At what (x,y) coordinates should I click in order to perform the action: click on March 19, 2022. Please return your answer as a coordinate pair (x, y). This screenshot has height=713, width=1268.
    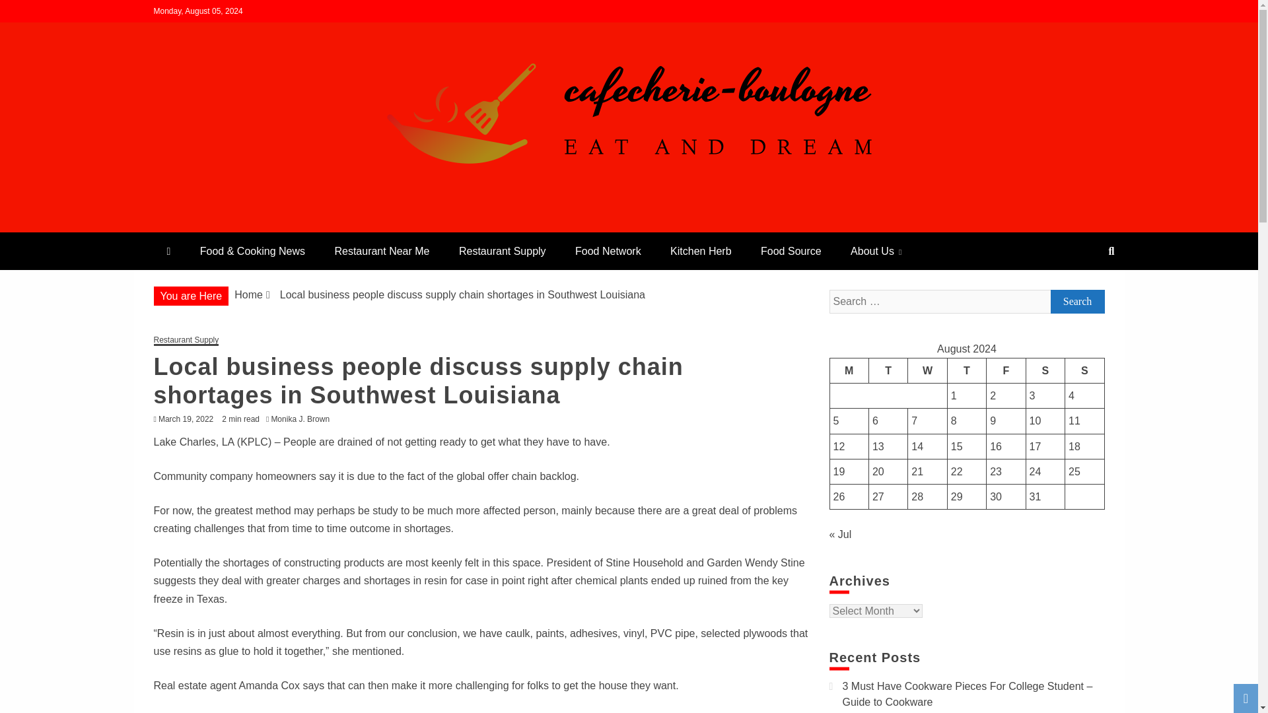
    Looking at the image, I should click on (186, 419).